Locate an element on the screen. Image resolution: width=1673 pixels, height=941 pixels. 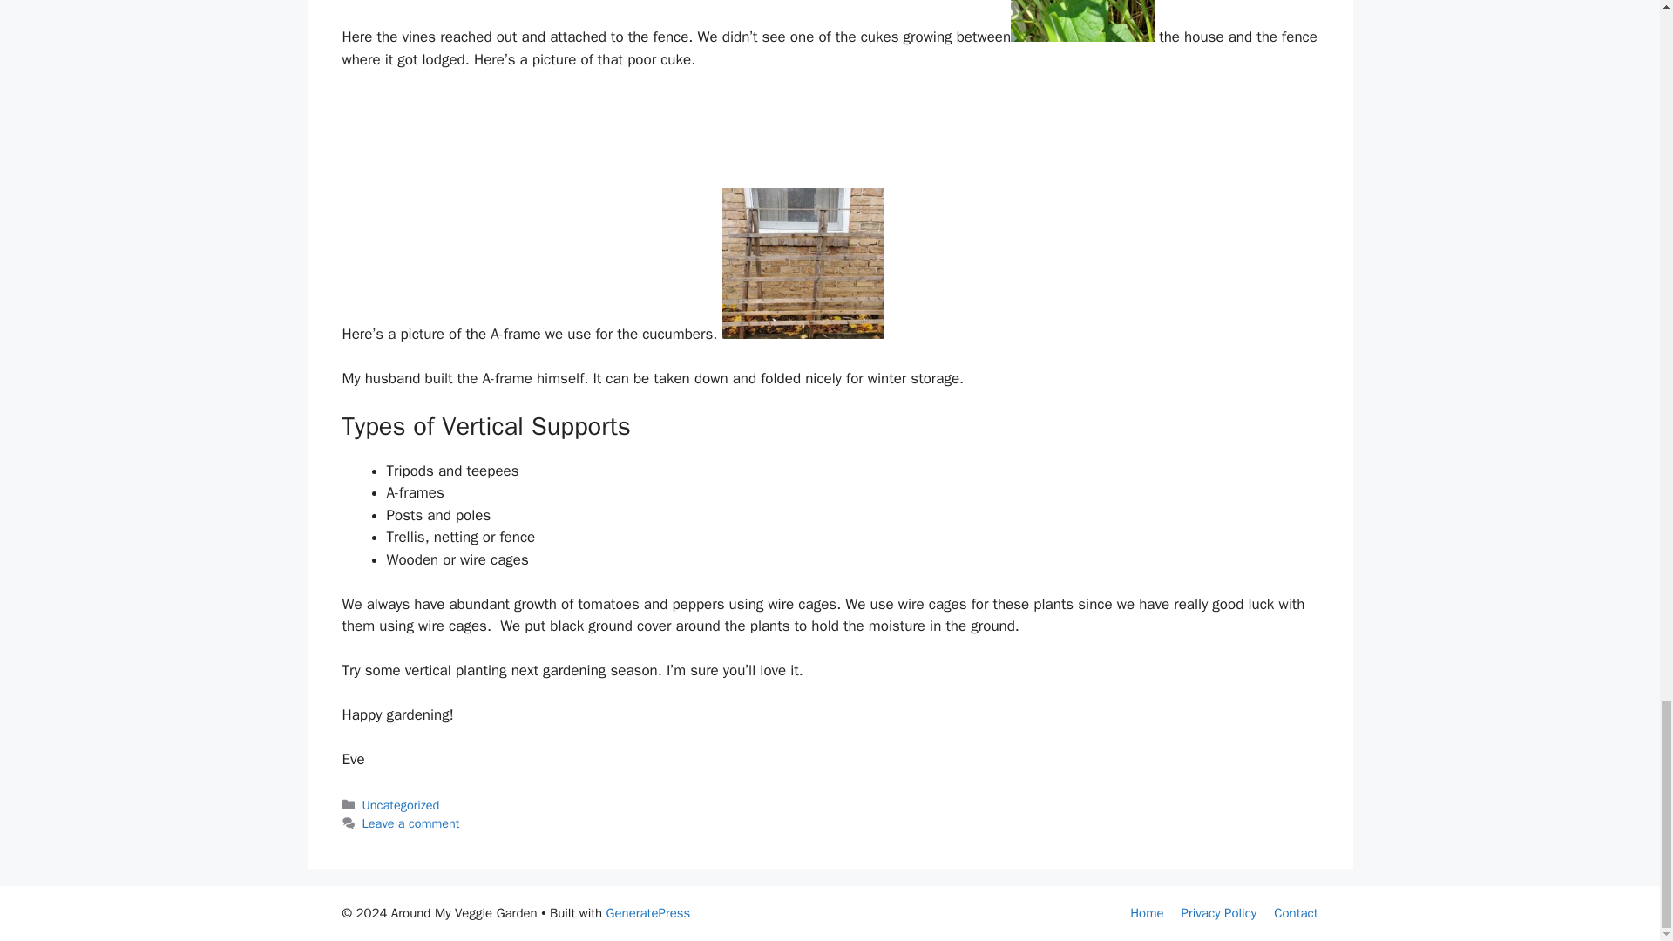
Contact is located at coordinates (1295, 913).